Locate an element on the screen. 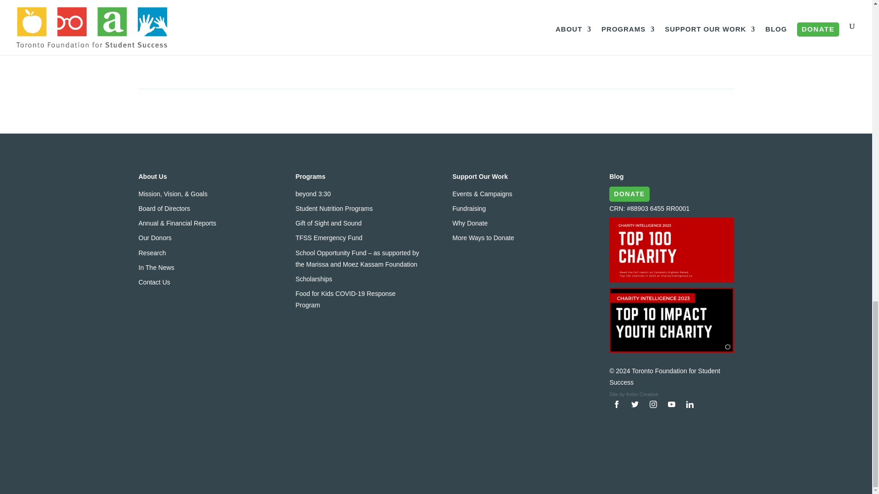  Twitter is located at coordinates (635, 407).